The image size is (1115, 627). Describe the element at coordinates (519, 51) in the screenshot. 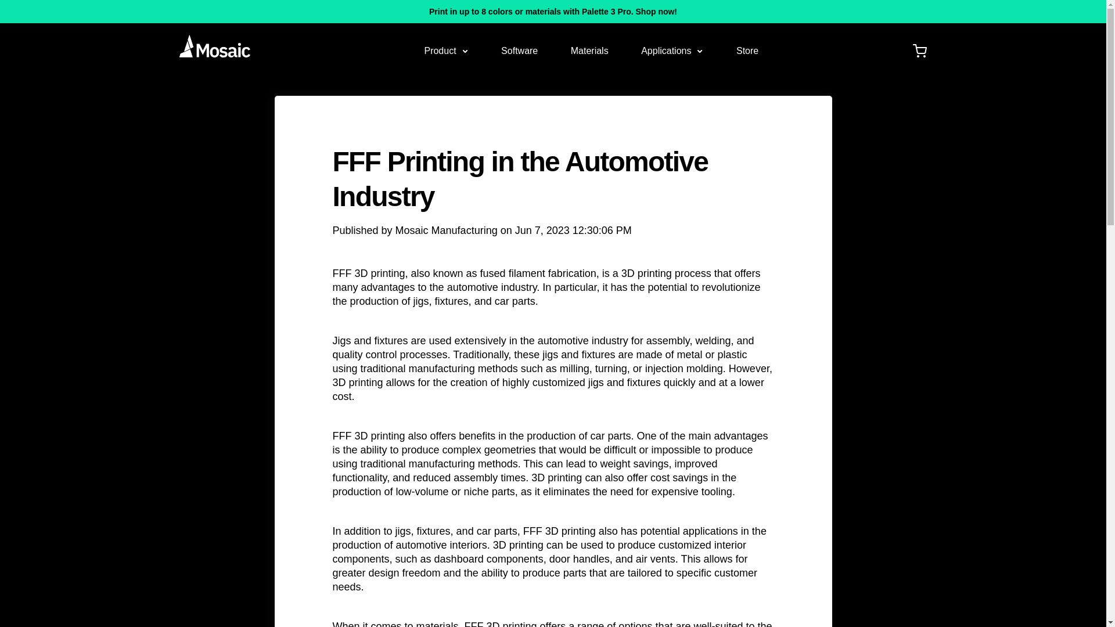

I see `Software` at that location.